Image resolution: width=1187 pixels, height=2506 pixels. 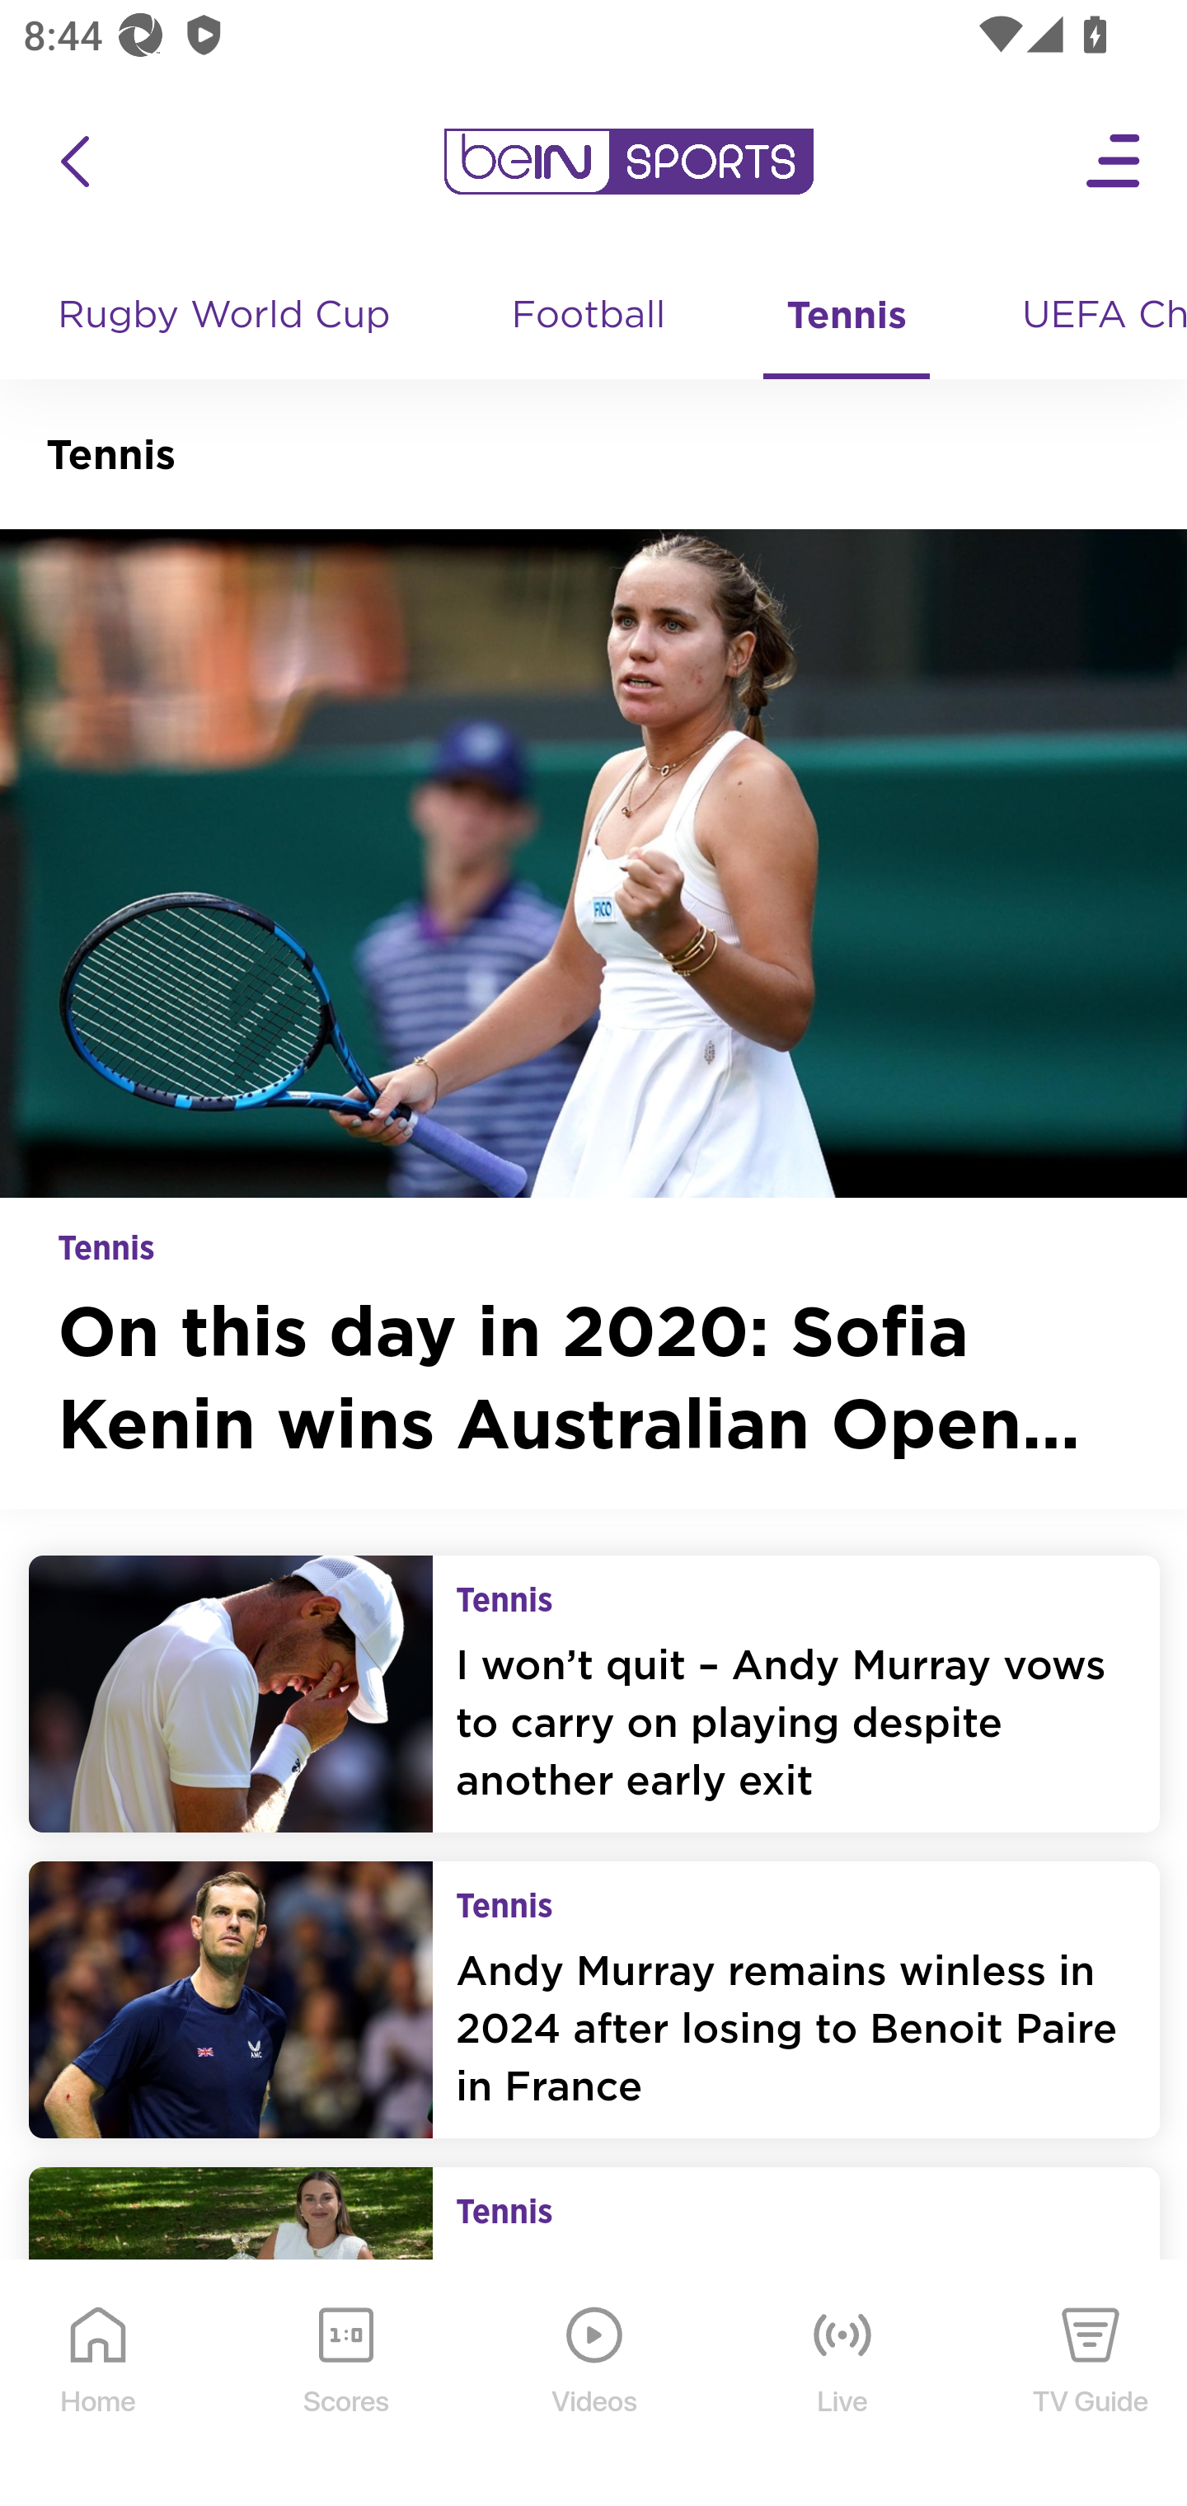 I want to click on UEFA Champions League, so click(x=1093, y=317).